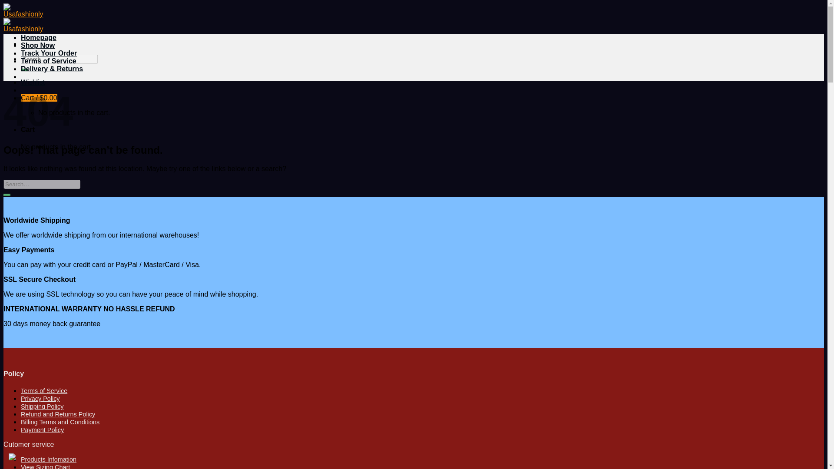 This screenshot has height=469, width=834. I want to click on Homepage, so click(39, 37).